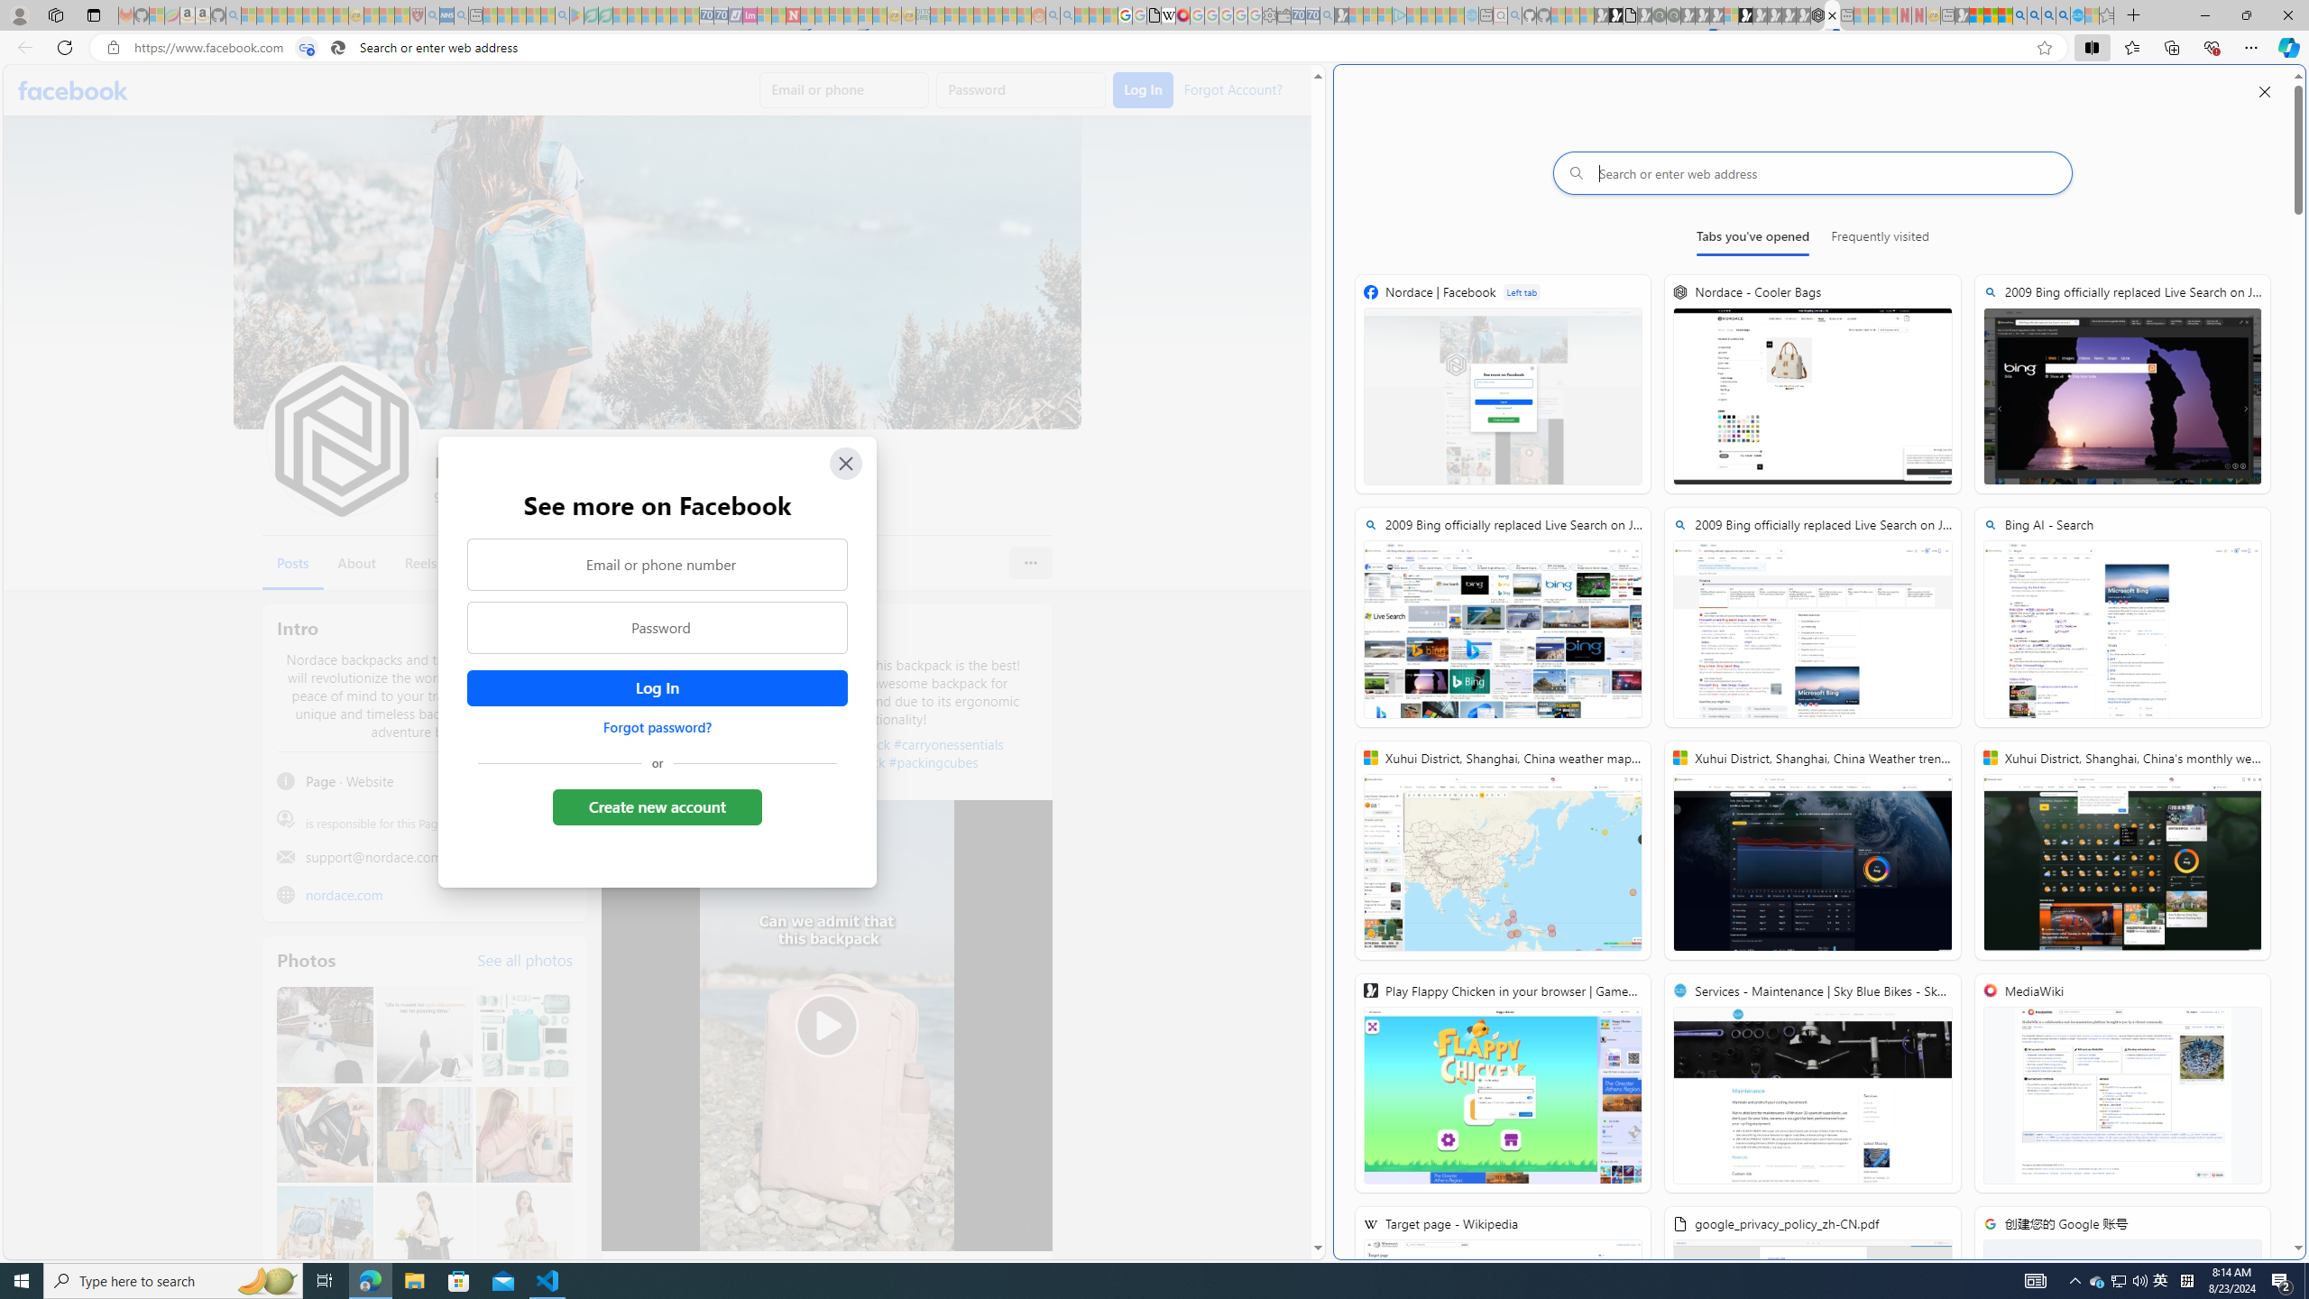  I want to click on github - Search - Sleeping, so click(1514, 15).